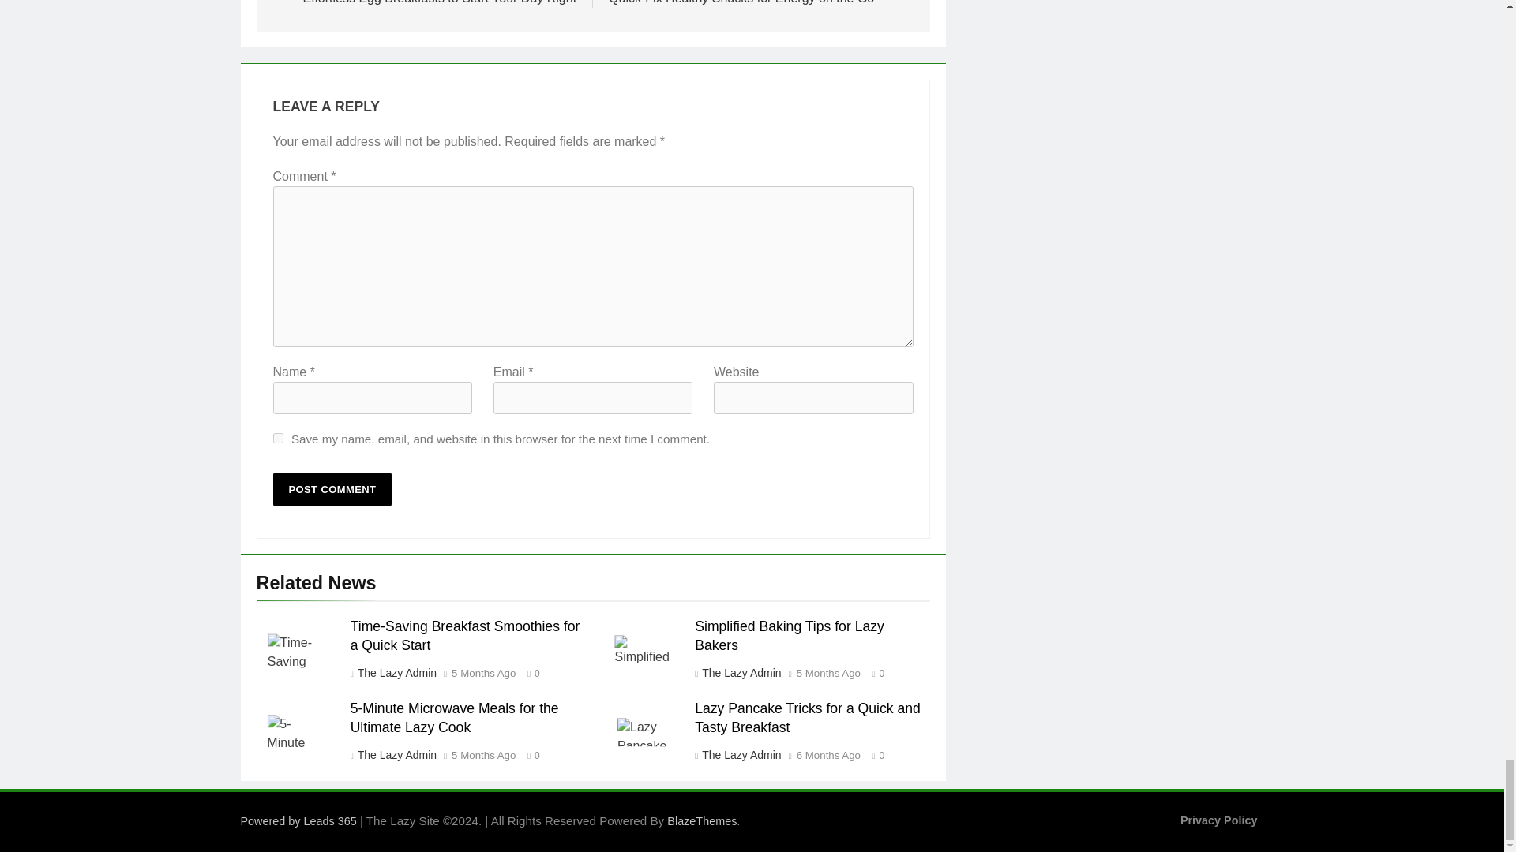 Image resolution: width=1516 pixels, height=852 pixels. What do you see at coordinates (423, 2) in the screenshot?
I see `The Lazy Admin` at bounding box center [423, 2].